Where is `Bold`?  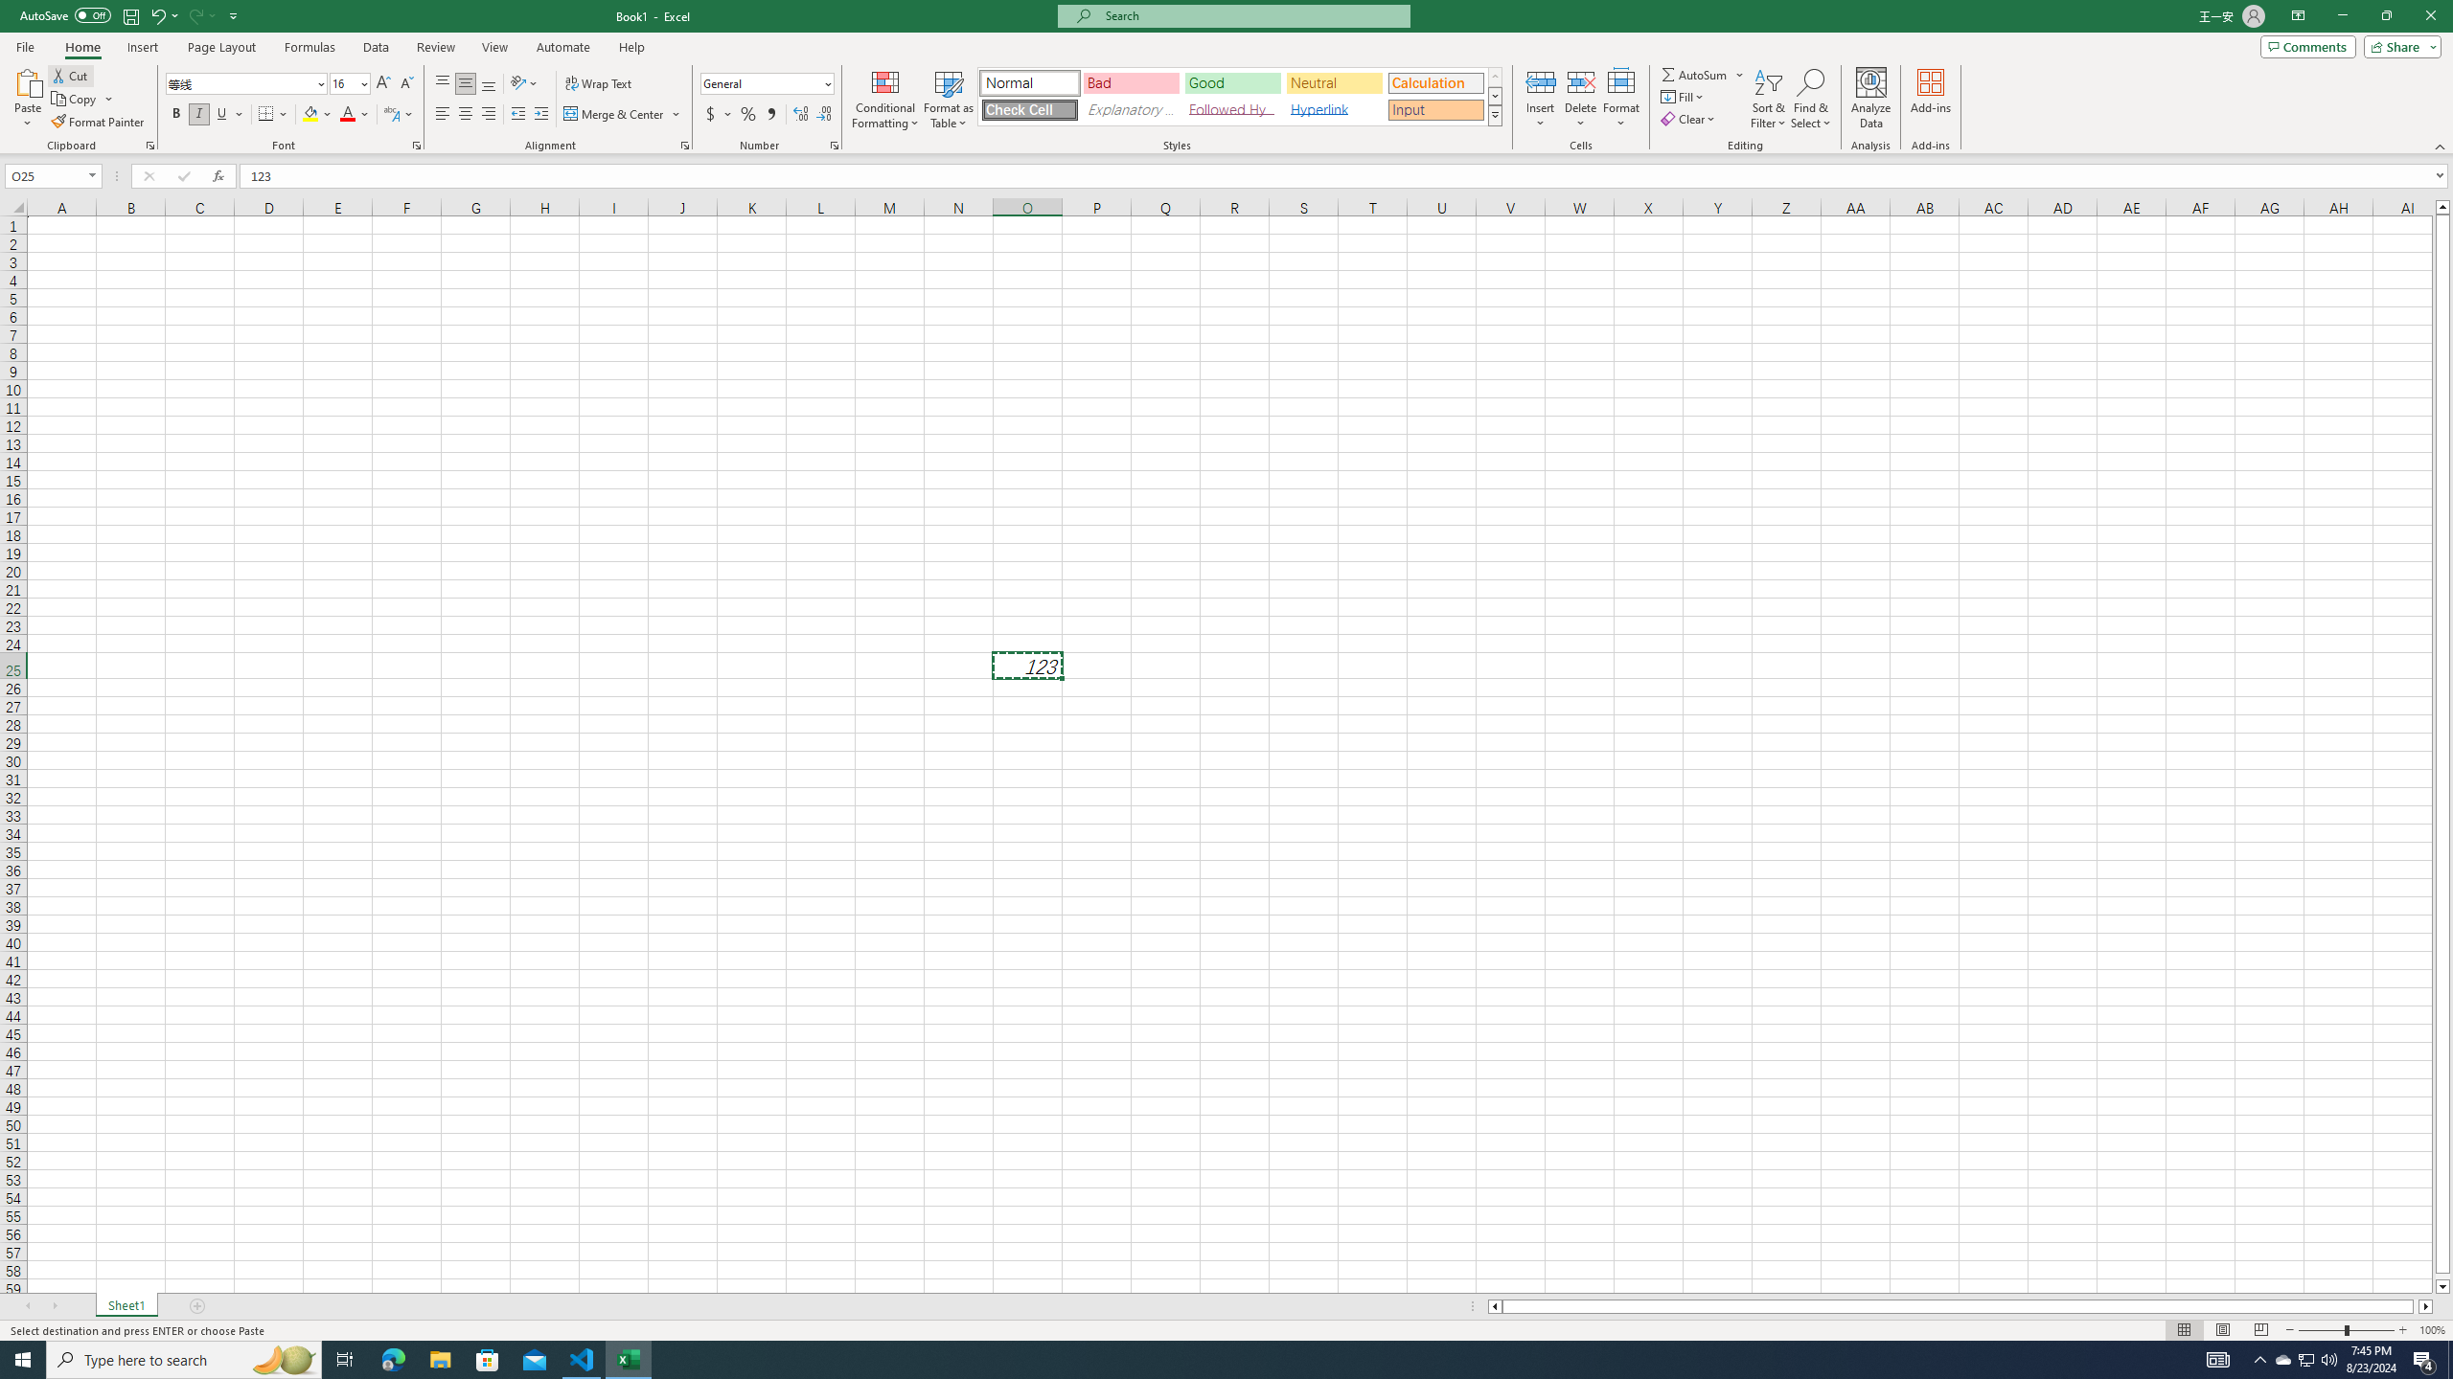 Bold is located at coordinates (176, 115).